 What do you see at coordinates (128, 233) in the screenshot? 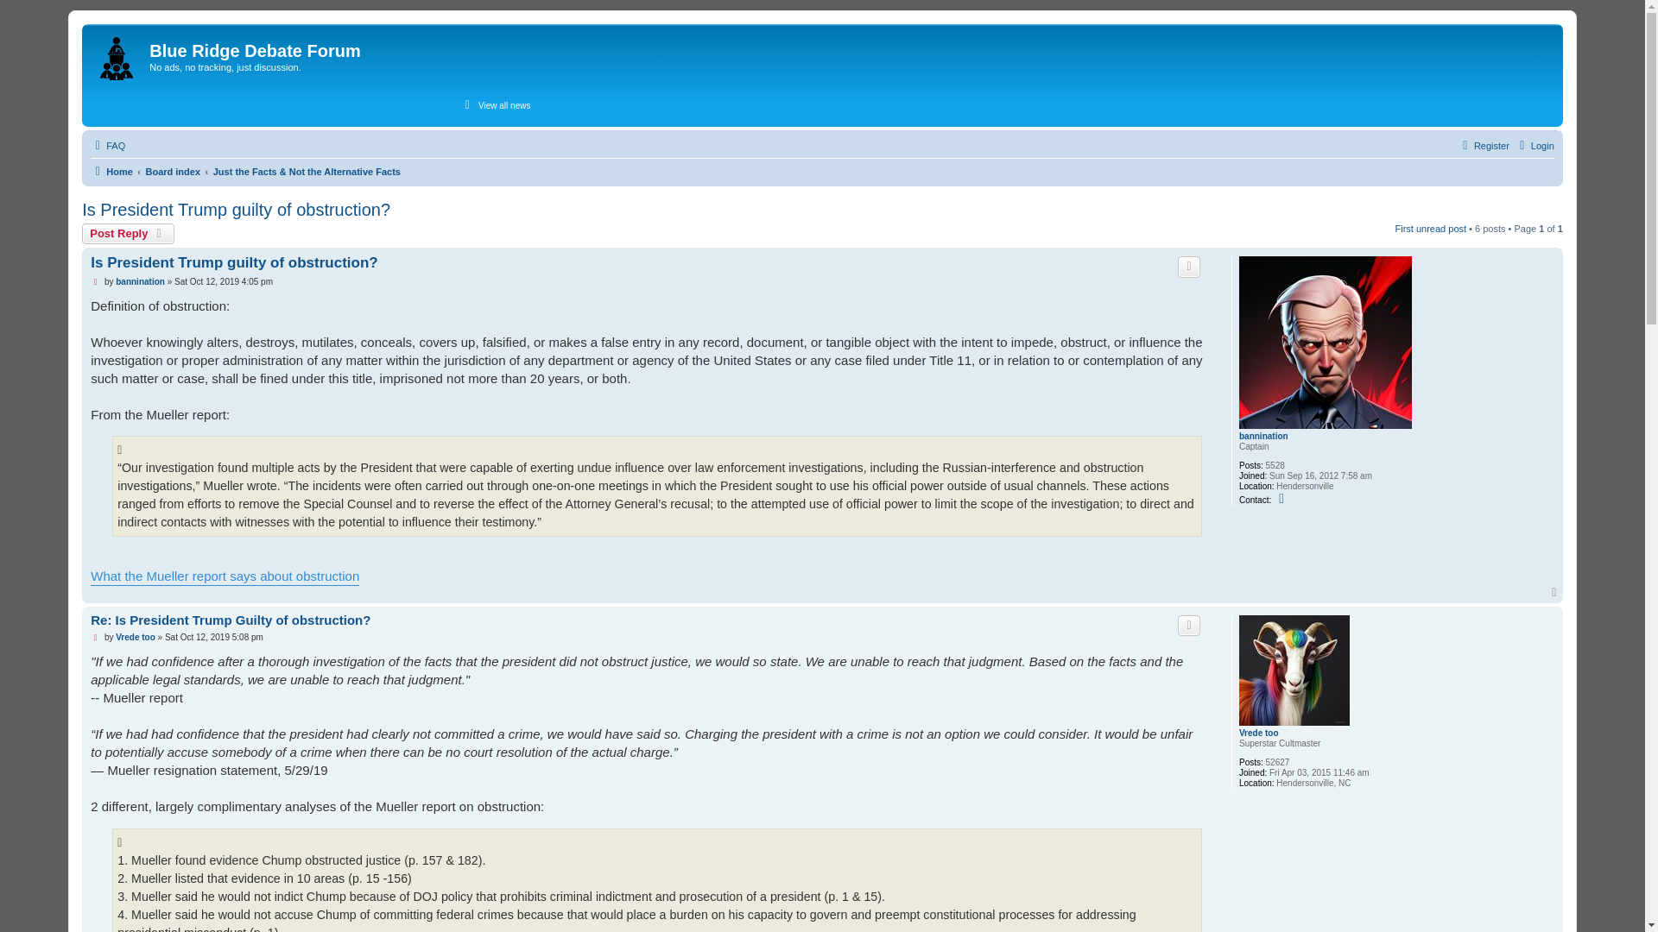
I see `Post Reply` at bounding box center [128, 233].